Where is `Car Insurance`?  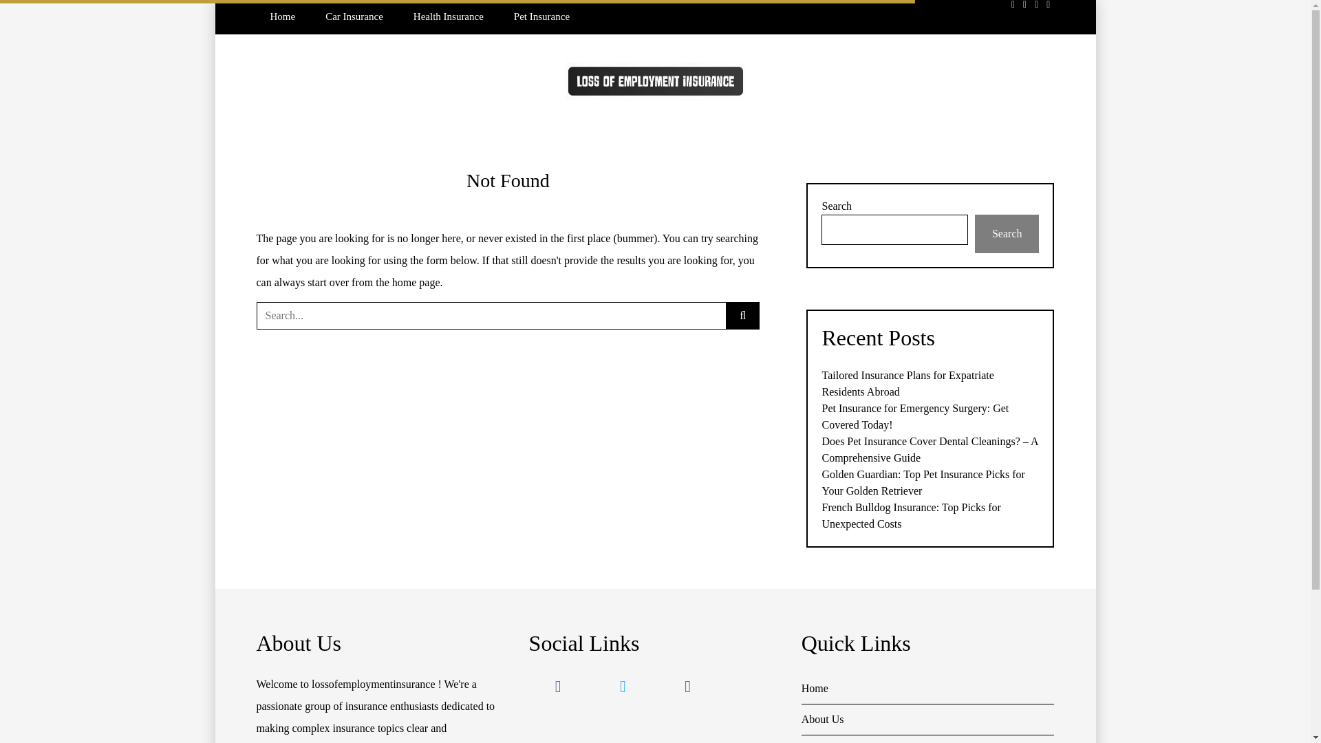 Car Insurance is located at coordinates (354, 17).